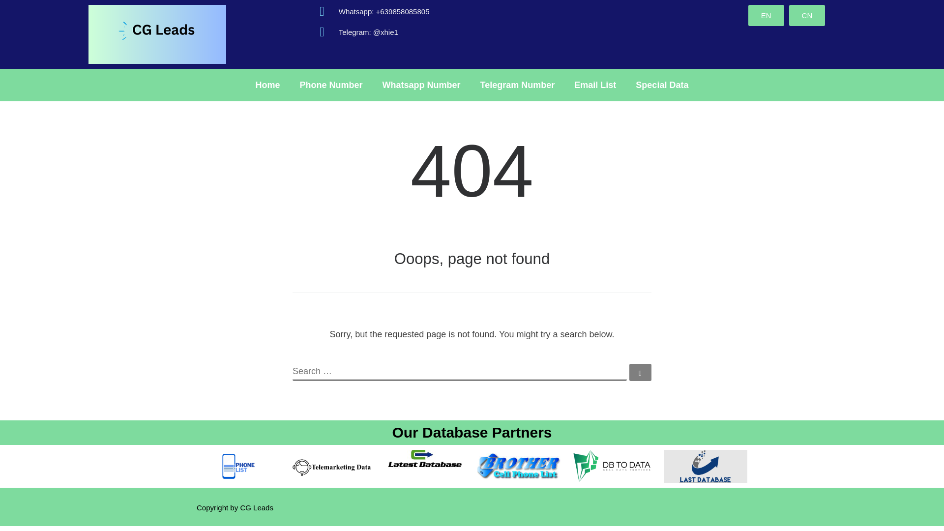 The height and width of the screenshot is (531, 944). I want to click on Email List, so click(595, 85).